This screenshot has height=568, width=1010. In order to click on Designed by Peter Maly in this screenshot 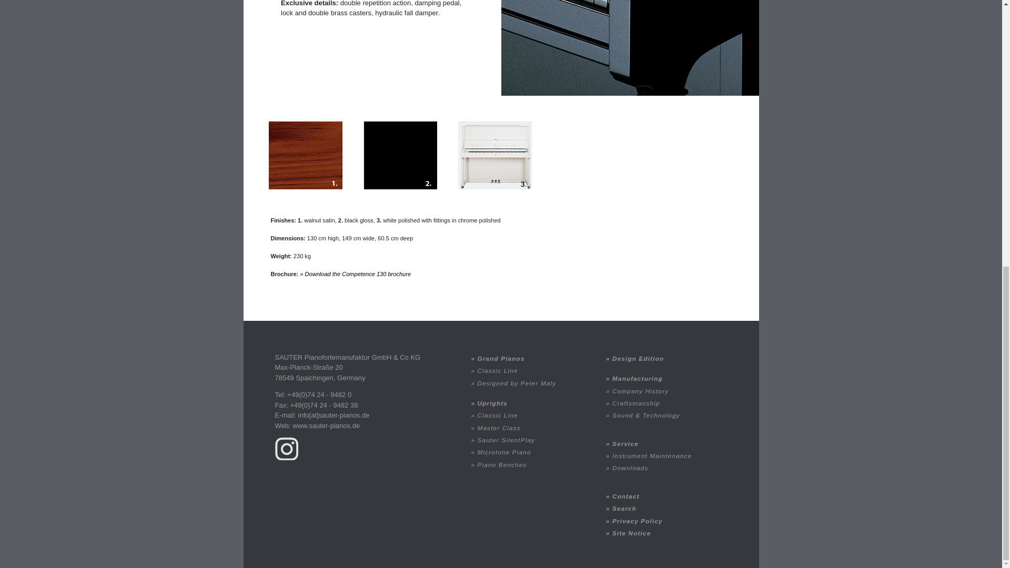, I will do `click(529, 382)`.